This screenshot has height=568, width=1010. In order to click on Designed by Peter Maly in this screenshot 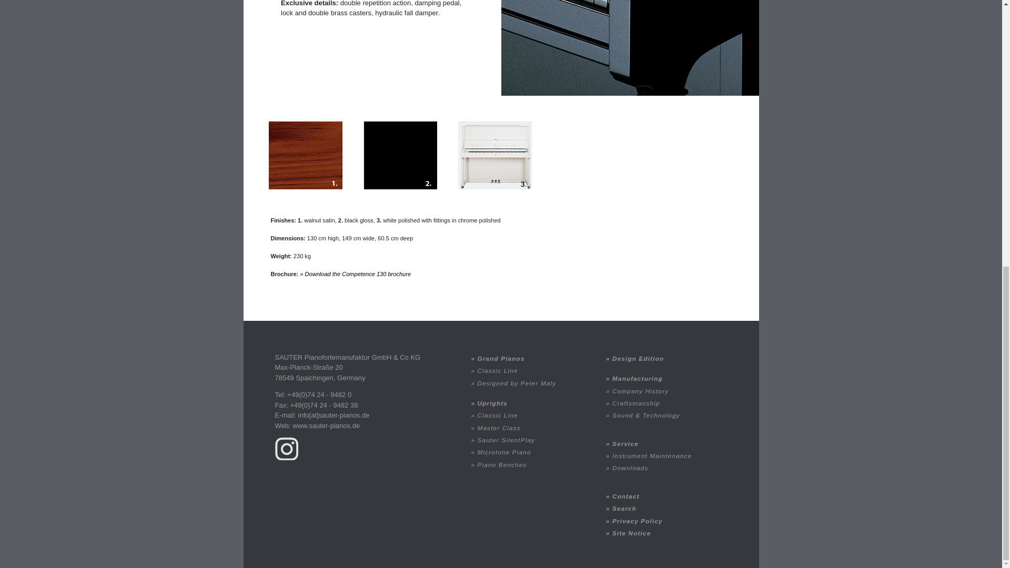, I will do `click(529, 382)`.